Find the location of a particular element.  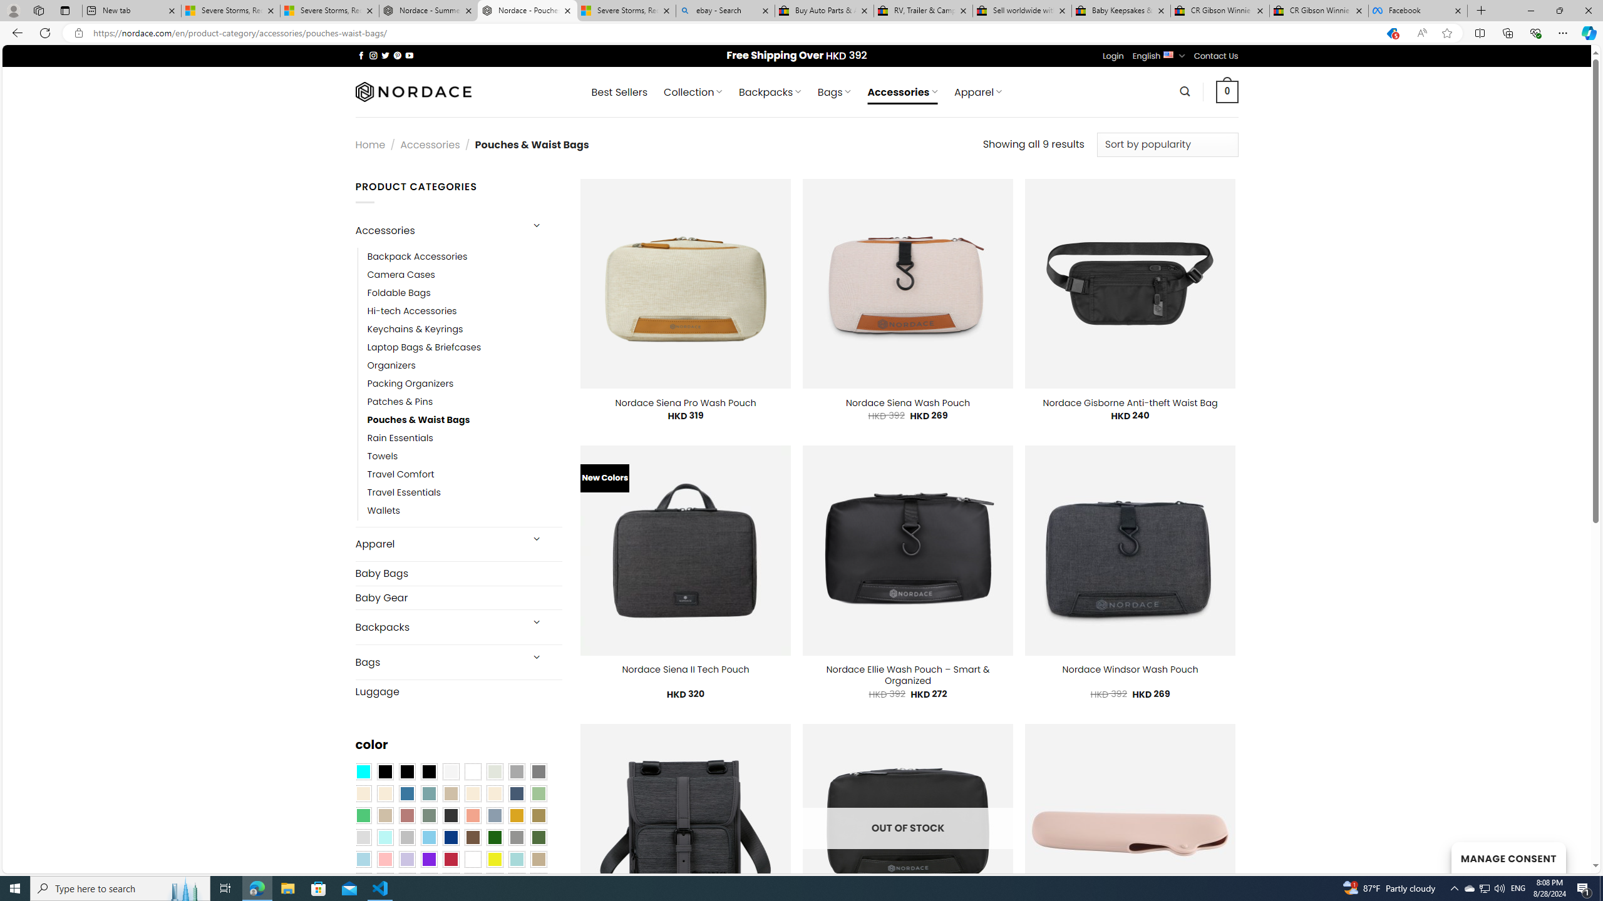

Baby Gear is located at coordinates (458, 597).